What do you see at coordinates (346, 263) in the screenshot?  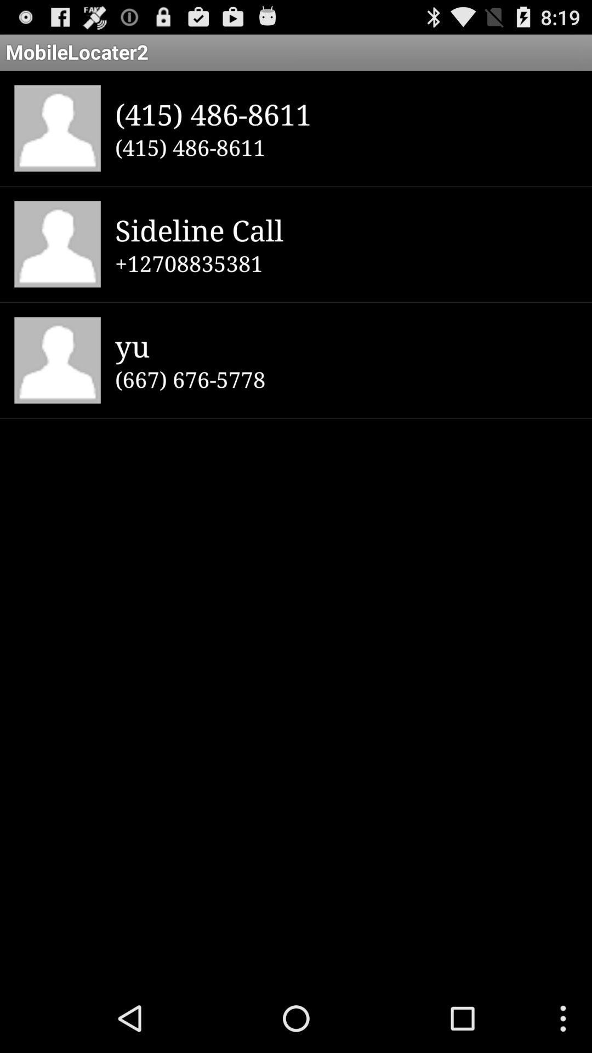 I see `choose the +12708835381 icon` at bounding box center [346, 263].